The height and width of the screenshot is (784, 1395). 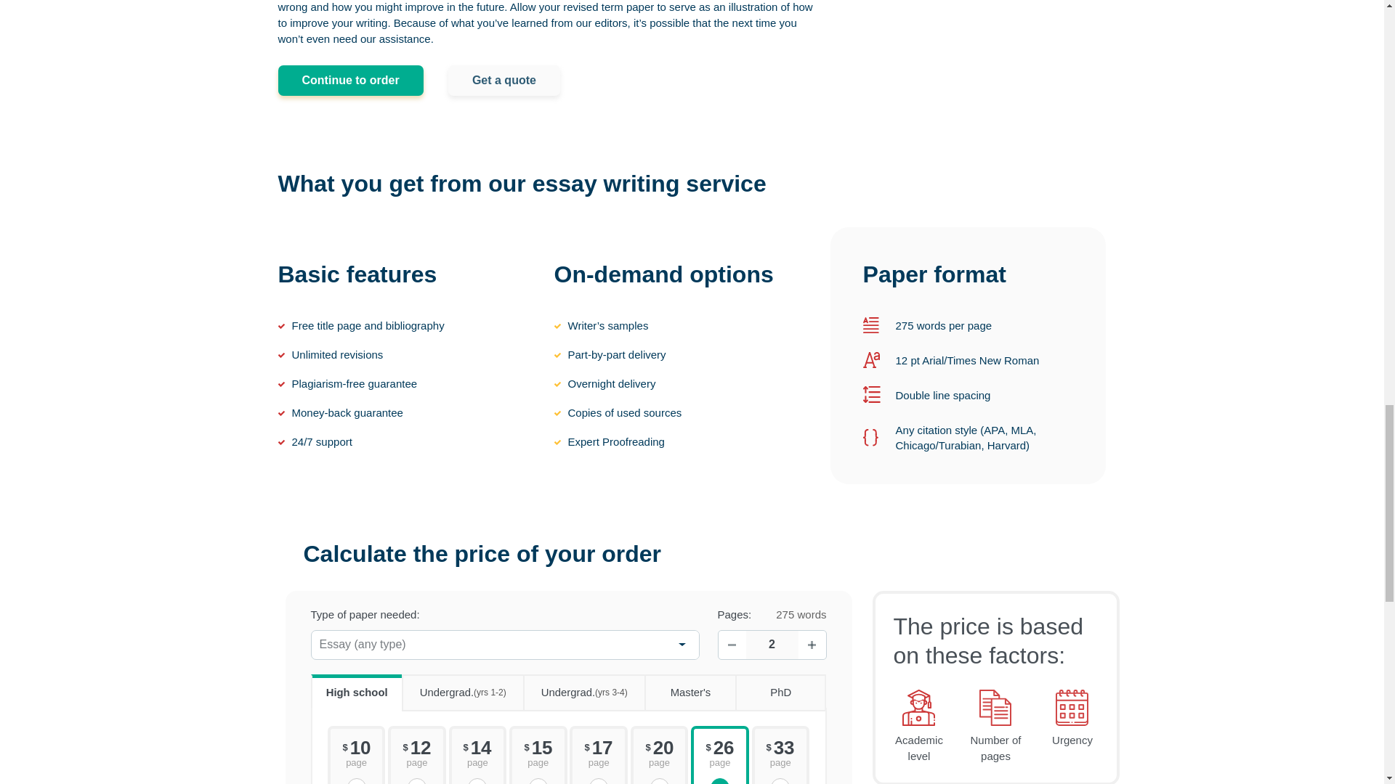 What do you see at coordinates (350, 80) in the screenshot?
I see `Continue to order` at bounding box center [350, 80].